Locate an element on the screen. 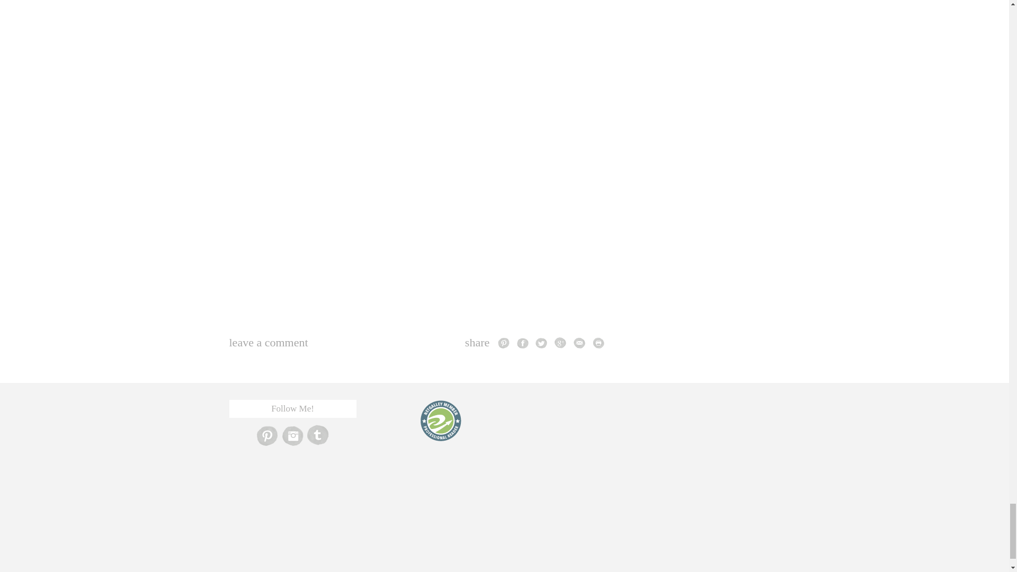 Image resolution: width=1017 pixels, height=572 pixels. Share by Email is located at coordinates (579, 342).